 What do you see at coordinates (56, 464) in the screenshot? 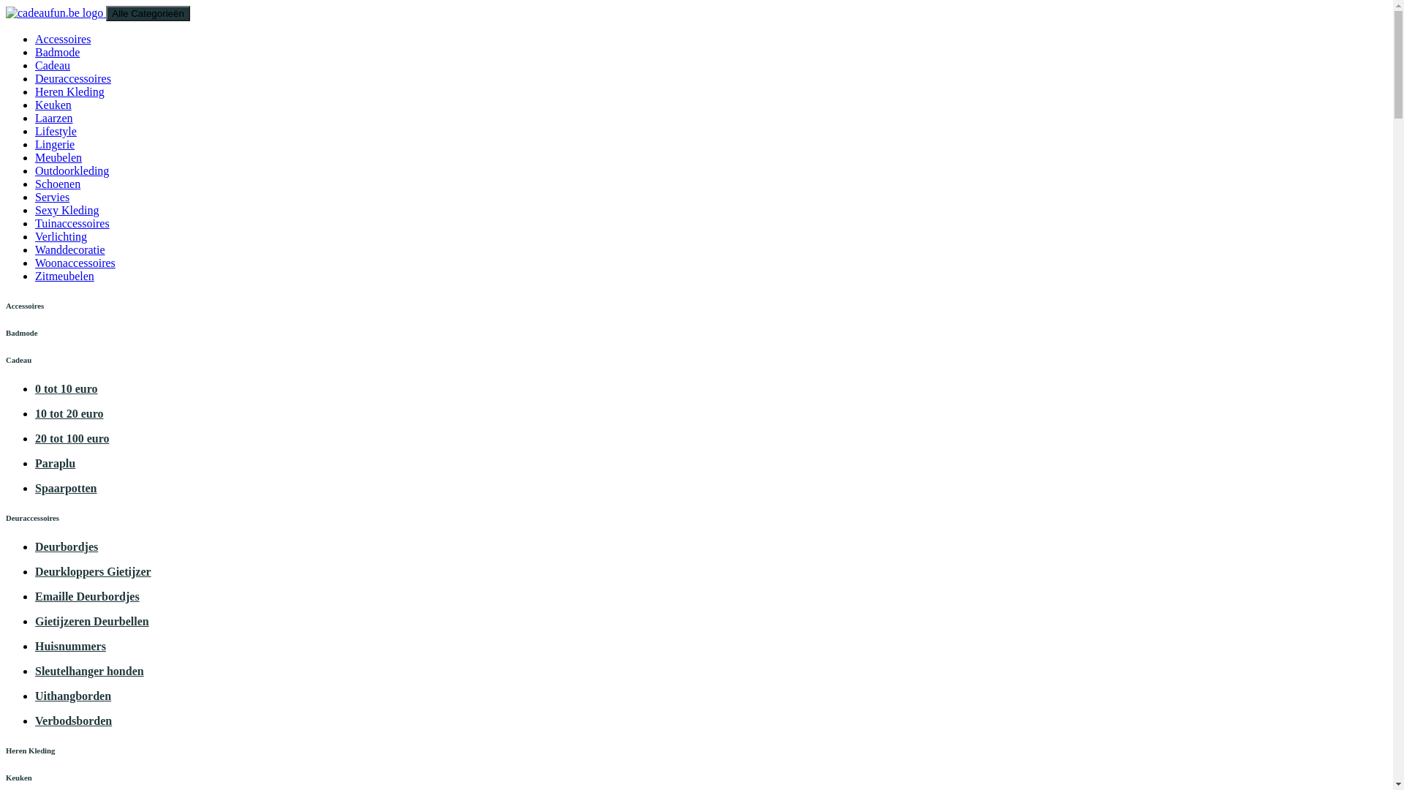
I see `Paraplu` at bounding box center [56, 464].